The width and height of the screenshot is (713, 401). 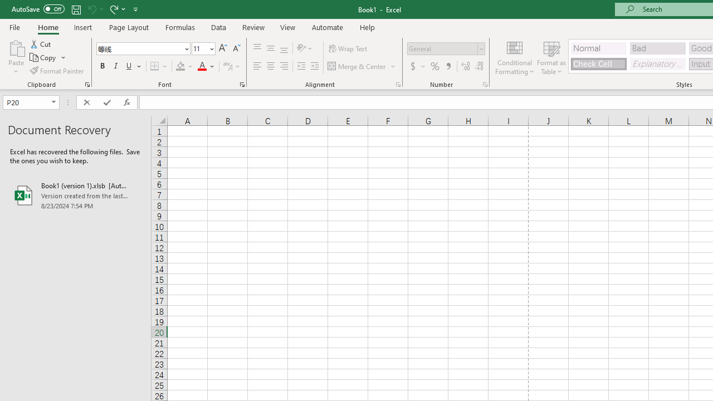 I want to click on Borders, so click(x=159, y=67).